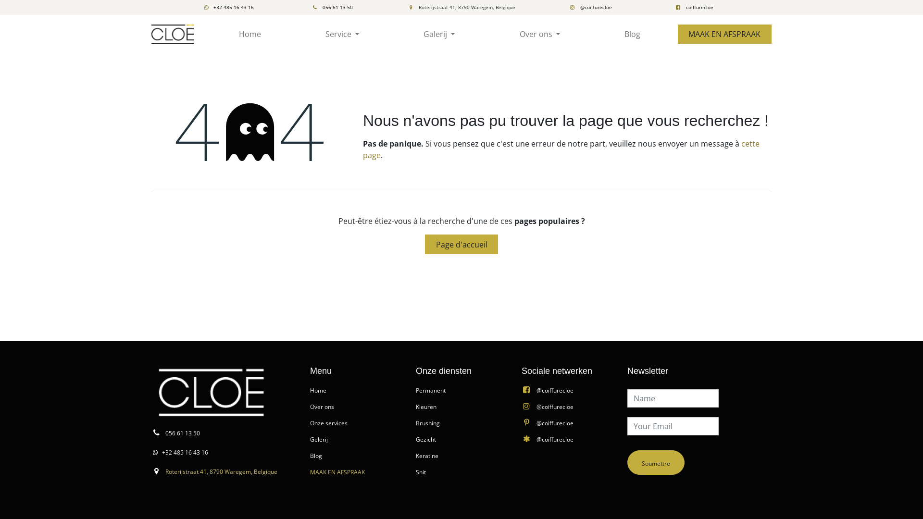 This screenshot has width=923, height=519. What do you see at coordinates (426, 406) in the screenshot?
I see `Kleuren` at bounding box center [426, 406].